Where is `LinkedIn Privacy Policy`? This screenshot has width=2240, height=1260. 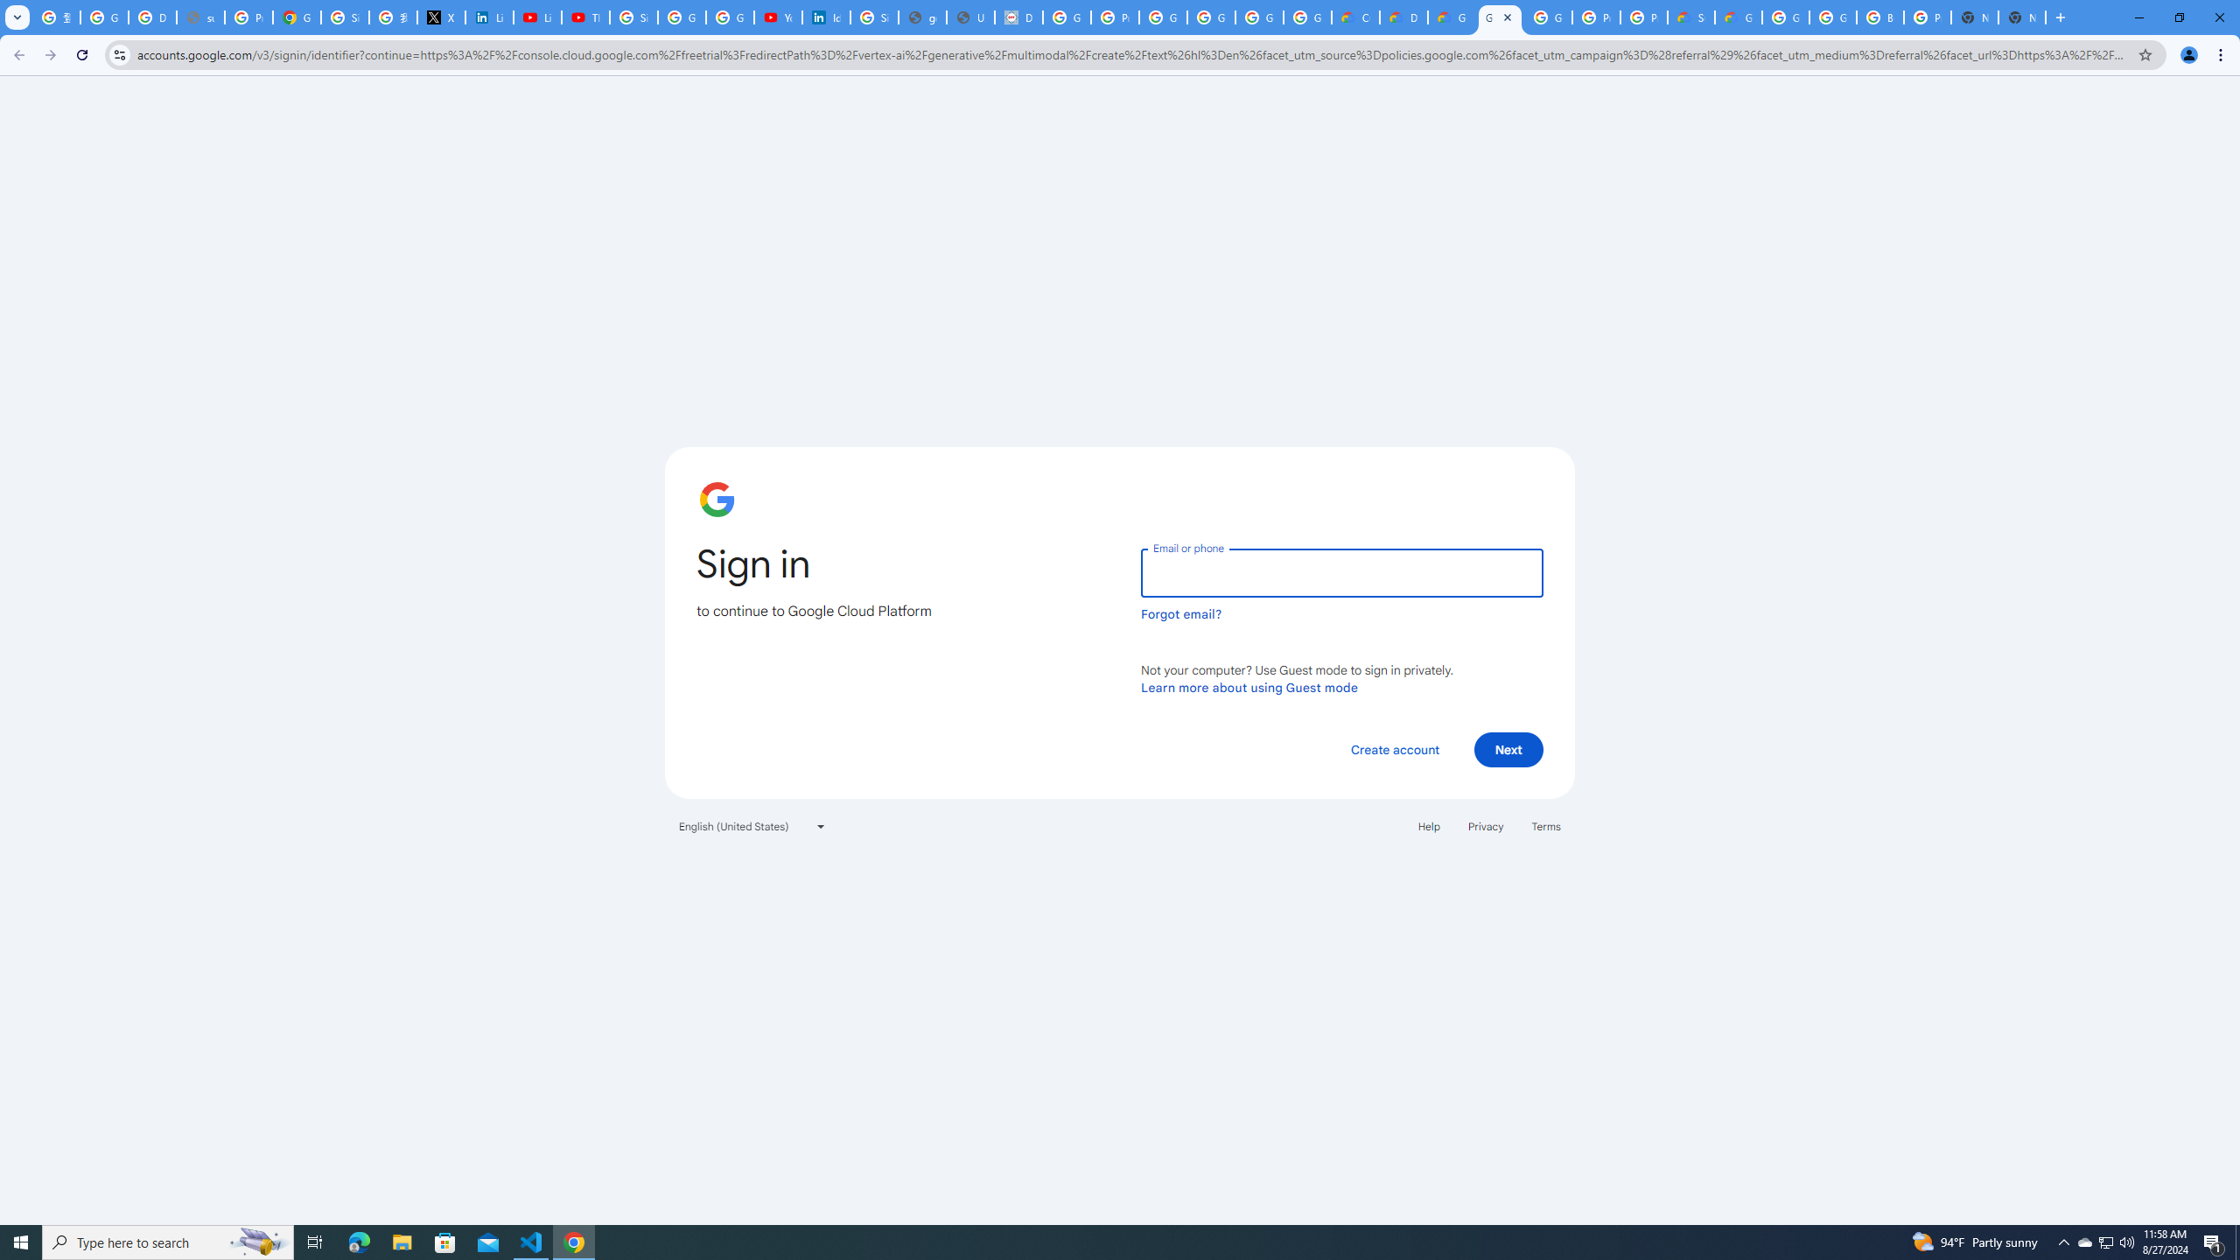
LinkedIn Privacy Policy is located at coordinates (489, 17).